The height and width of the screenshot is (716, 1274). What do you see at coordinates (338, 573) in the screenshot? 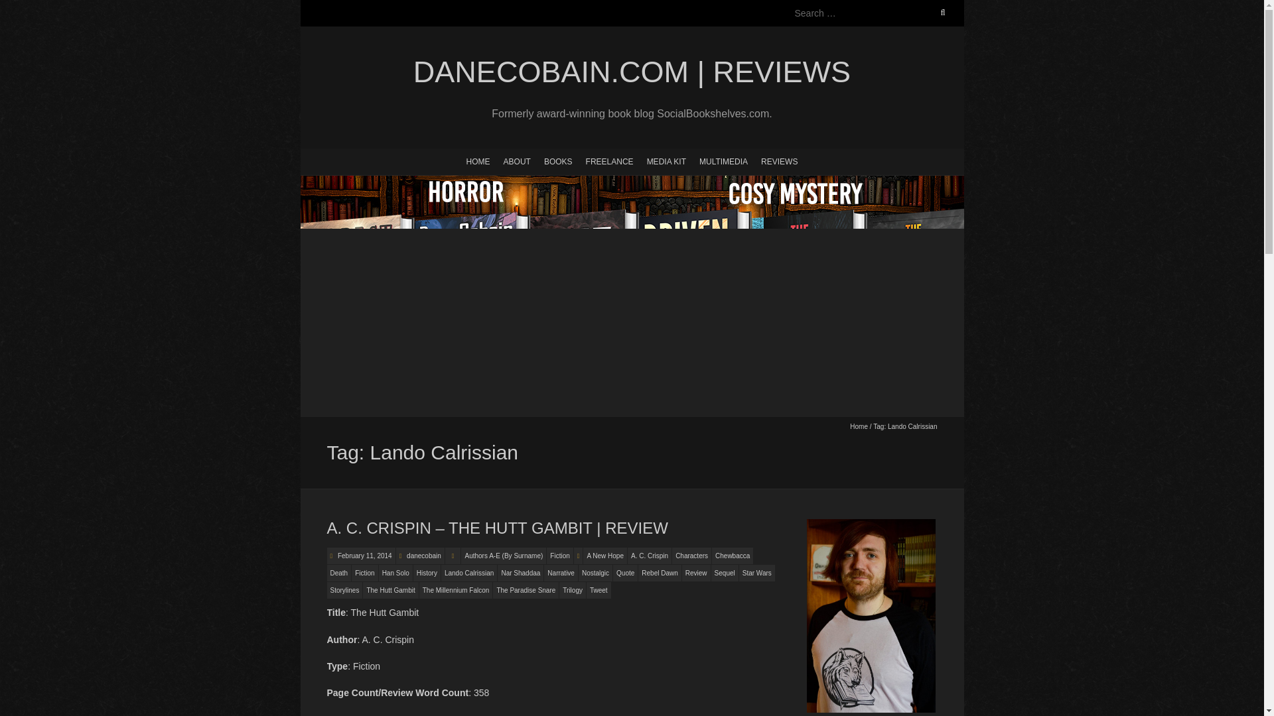
I see `Death` at bounding box center [338, 573].